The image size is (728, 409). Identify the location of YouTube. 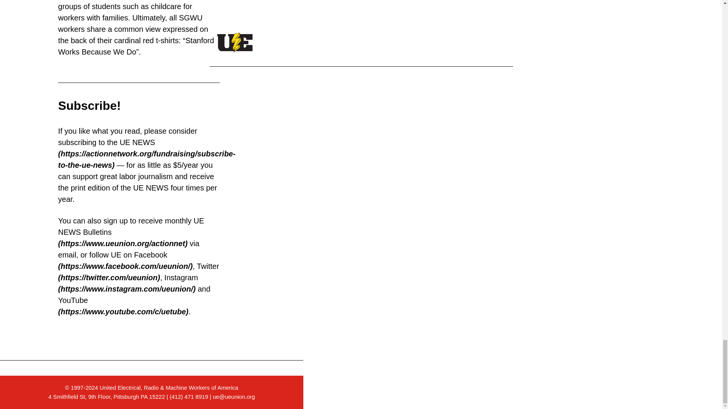
(123, 306).